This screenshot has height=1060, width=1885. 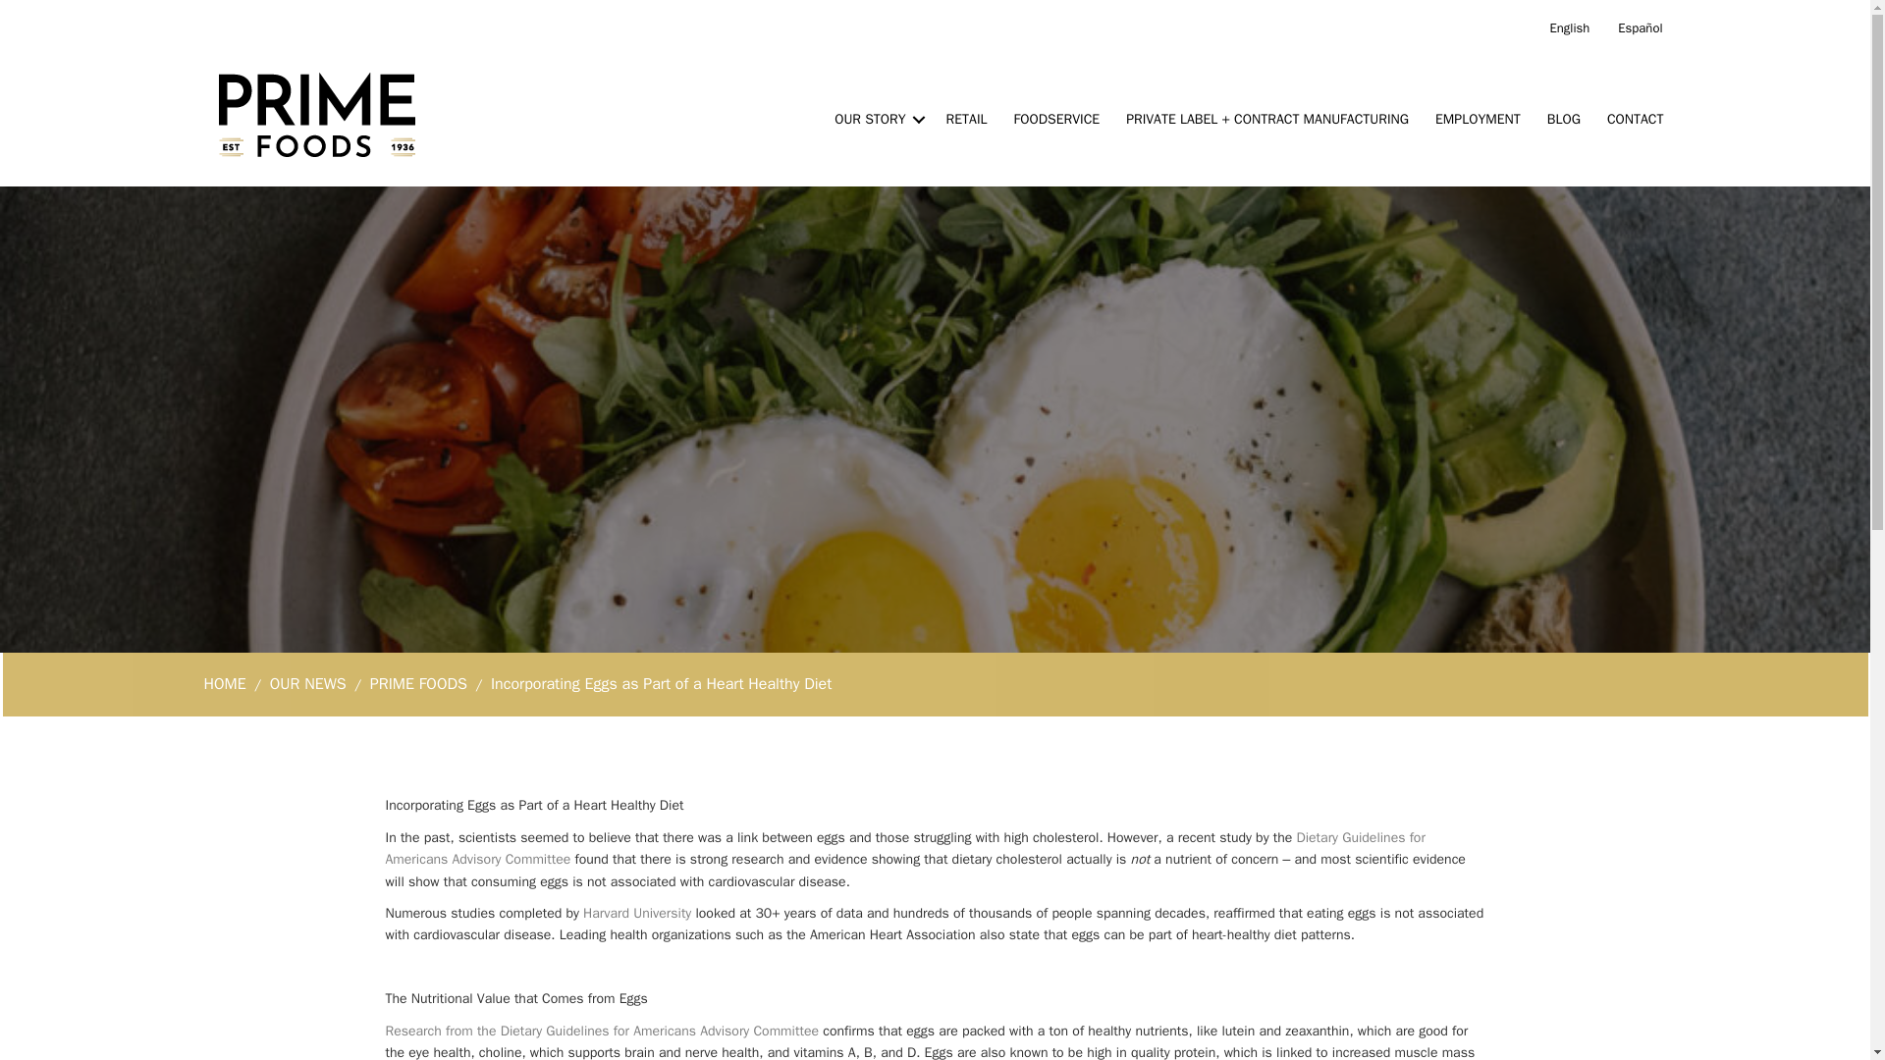 I want to click on Go to OUR NEWS., so click(x=308, y=684).